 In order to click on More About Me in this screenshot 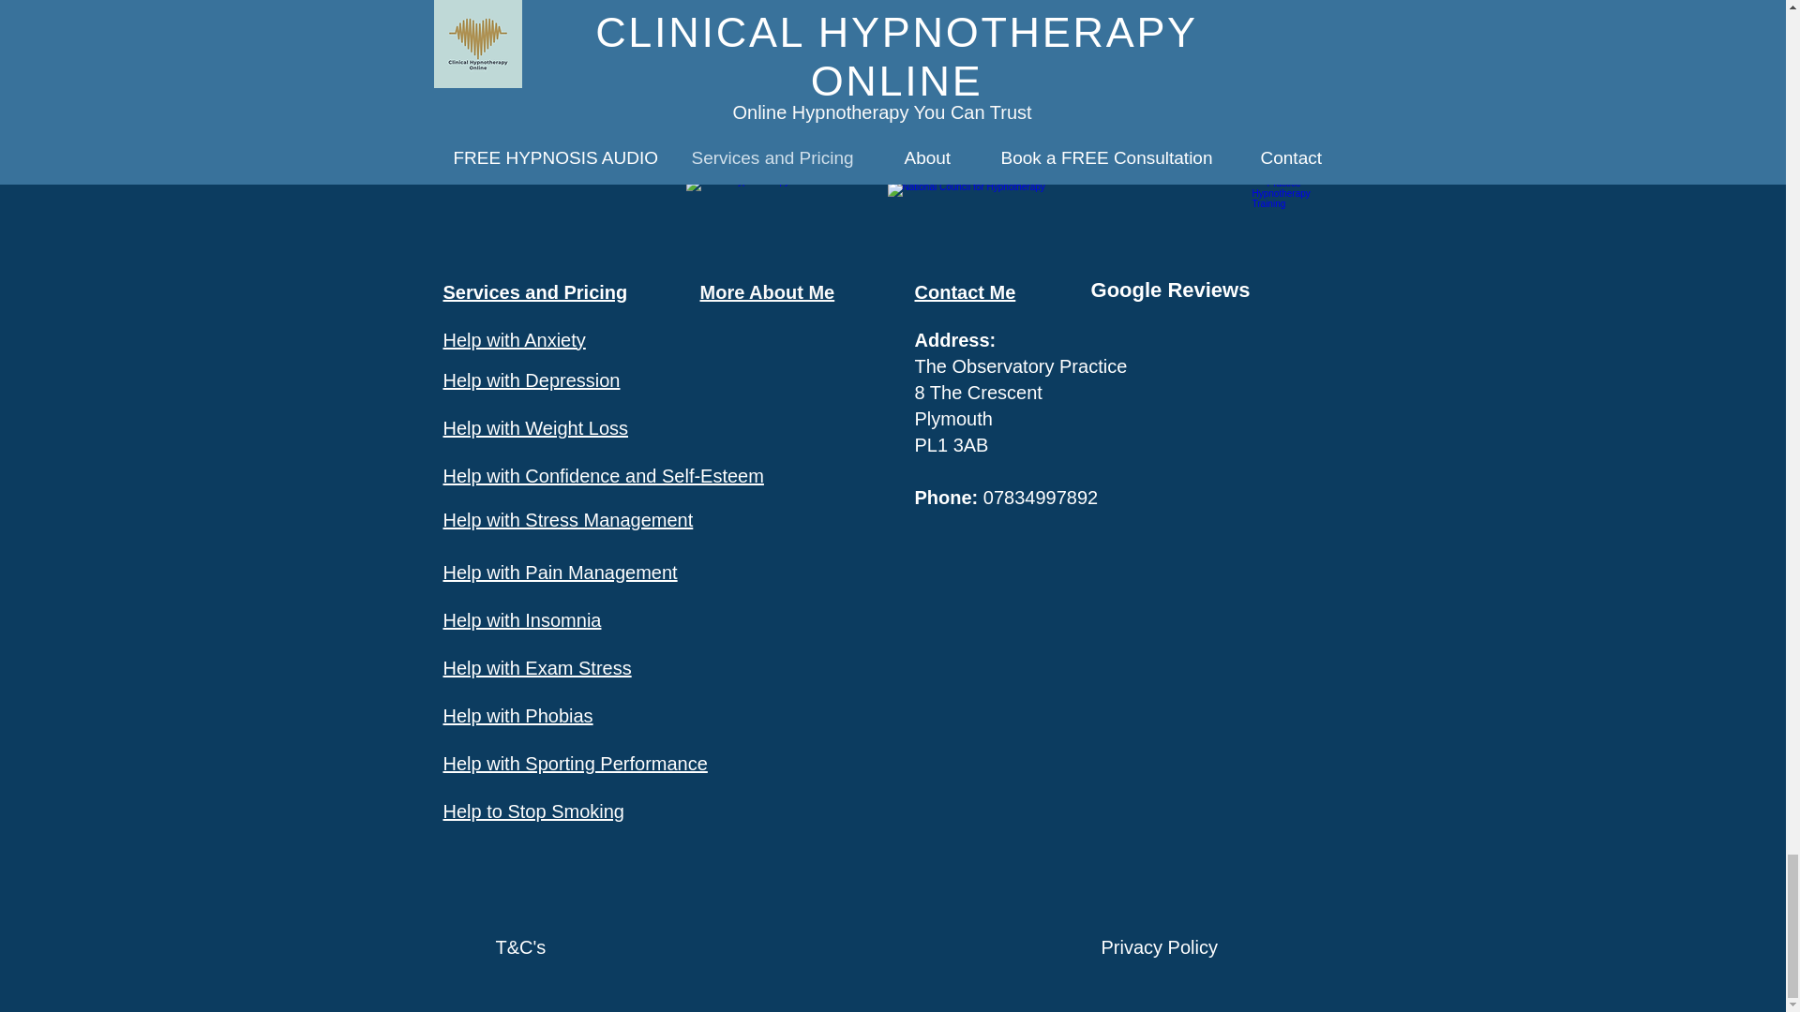, I will do `click(767, 292)`.